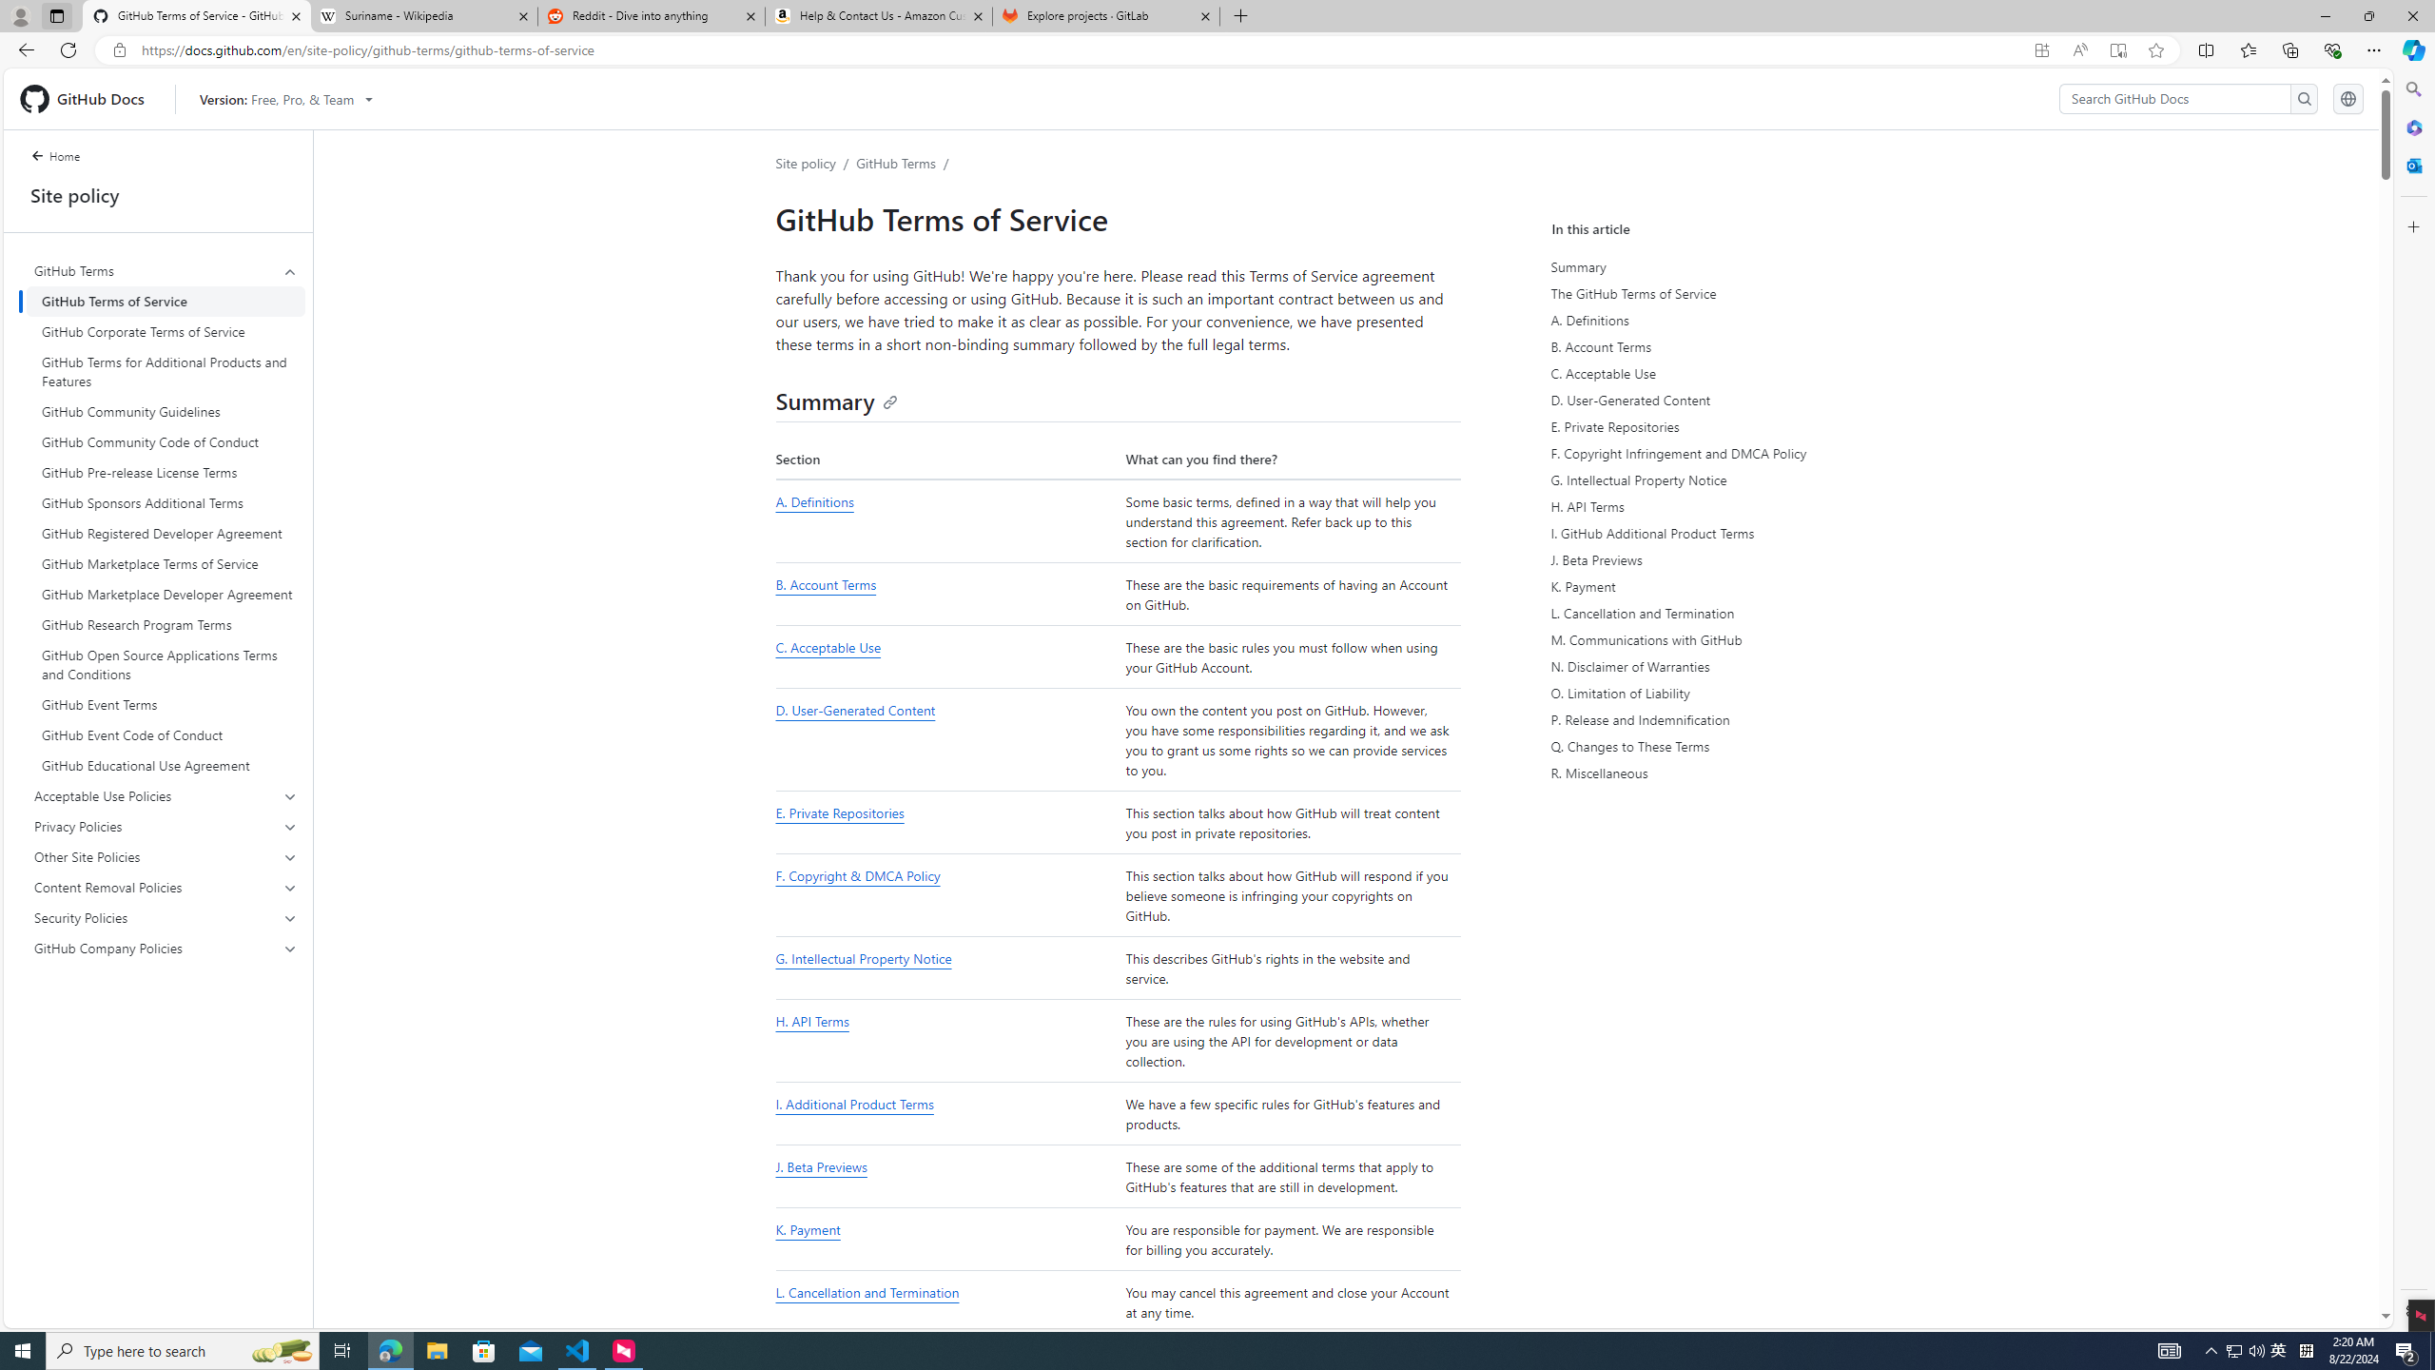 This screenshot has width=2435, height=1370. Describe the element at coordinates (166, 948) in the screenshot. I see `GitHub Company Policies` at that location.